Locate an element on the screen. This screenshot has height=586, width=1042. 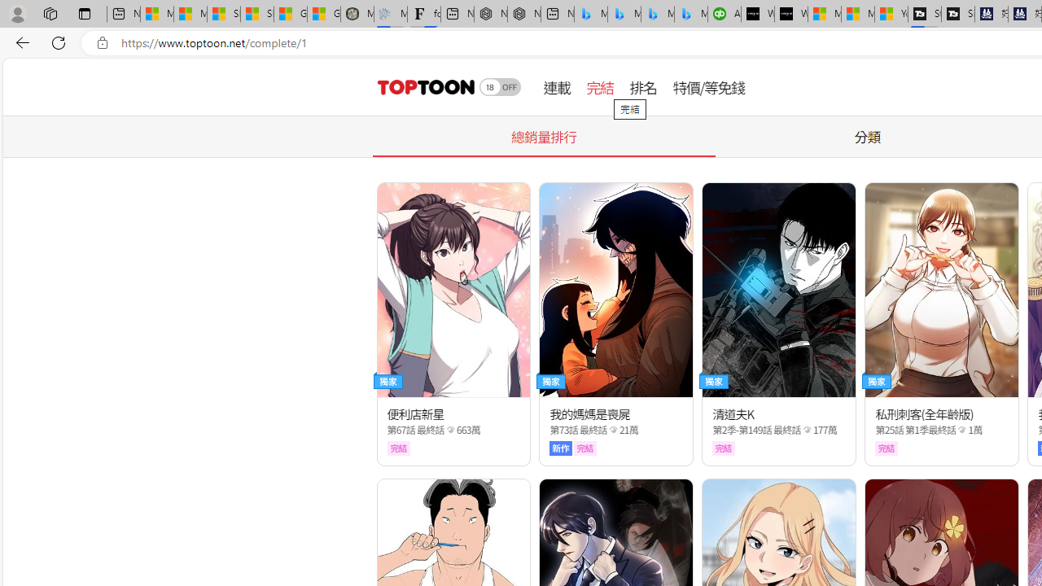
Class:  switch_18mode actionAdultBtn is located at coordinates (500, 86).